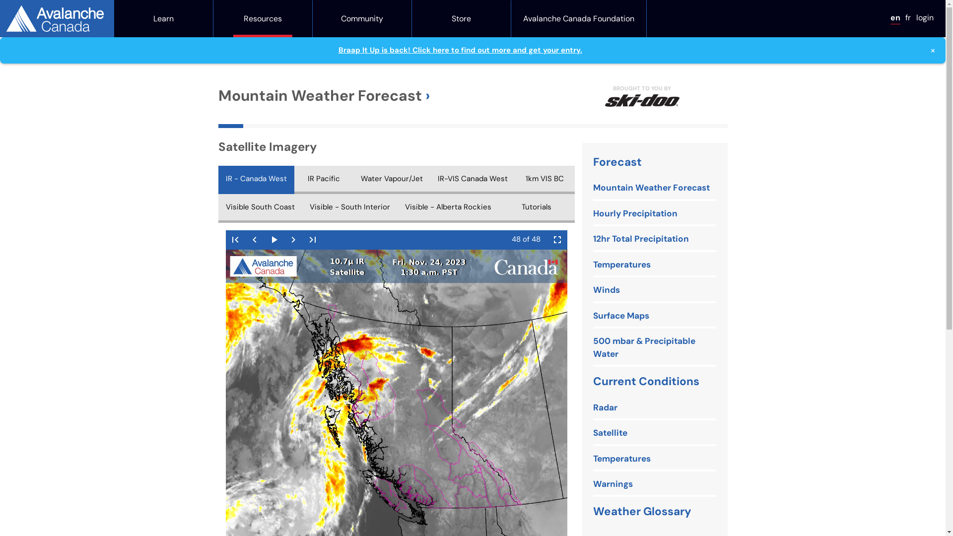 The height and width of the screenshot is (536, 953). What do you see at coordinates (641, 239) in the screenshot?
I see `12hr Total Precipitation` at bounding box center [641, 239].